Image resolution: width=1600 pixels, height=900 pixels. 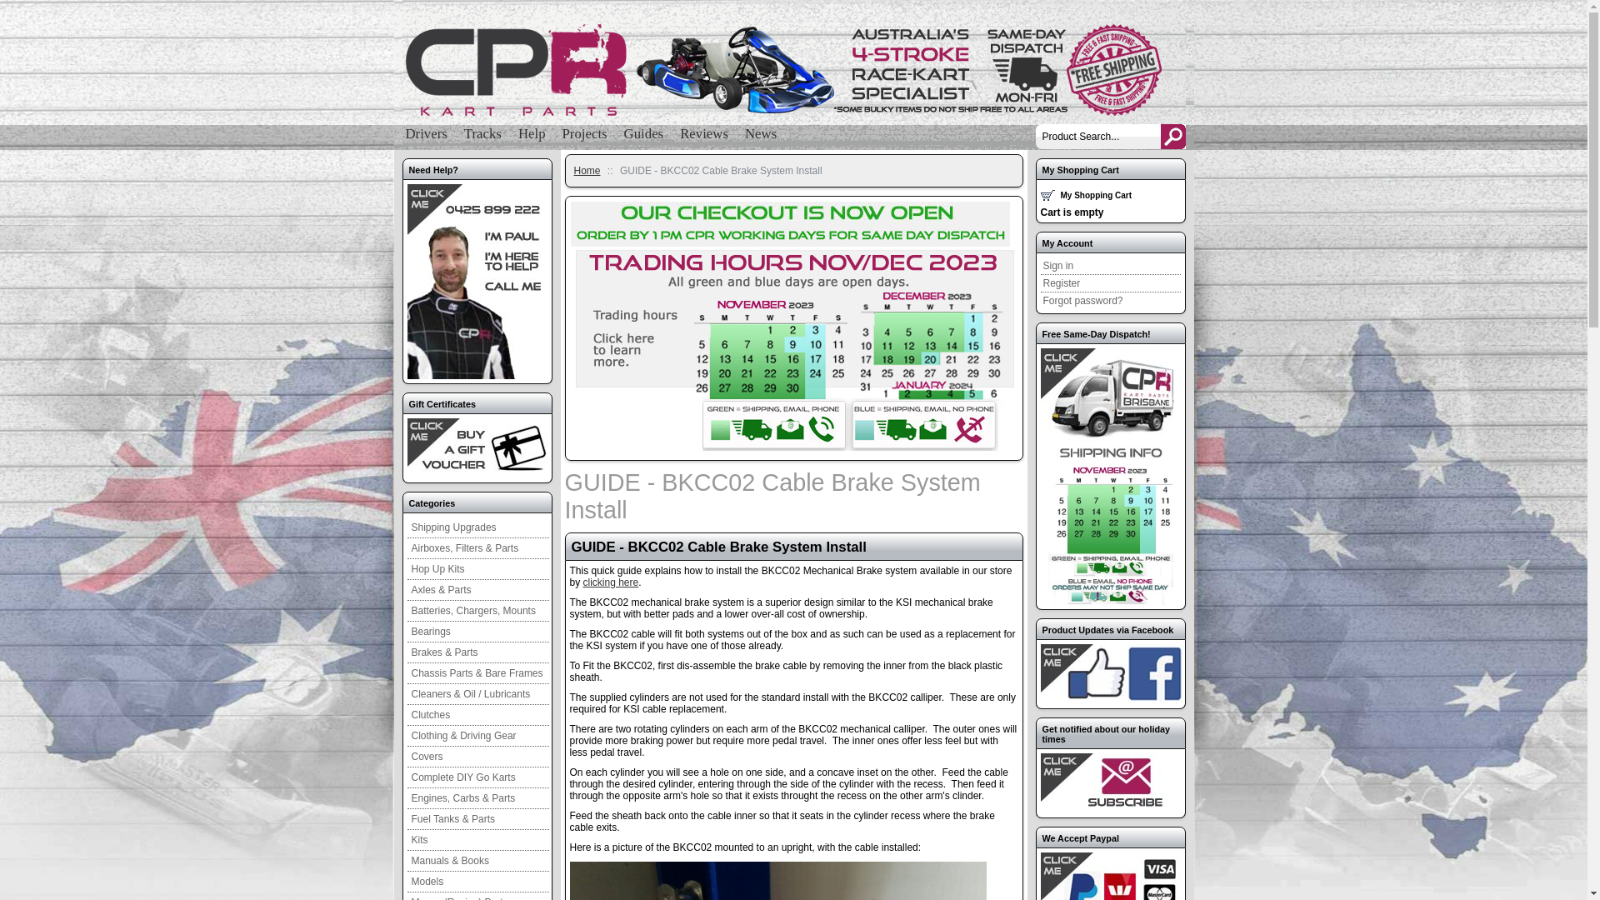 I want to click on Chassis Parts & Bare Frames, so click(x=477, y=673).